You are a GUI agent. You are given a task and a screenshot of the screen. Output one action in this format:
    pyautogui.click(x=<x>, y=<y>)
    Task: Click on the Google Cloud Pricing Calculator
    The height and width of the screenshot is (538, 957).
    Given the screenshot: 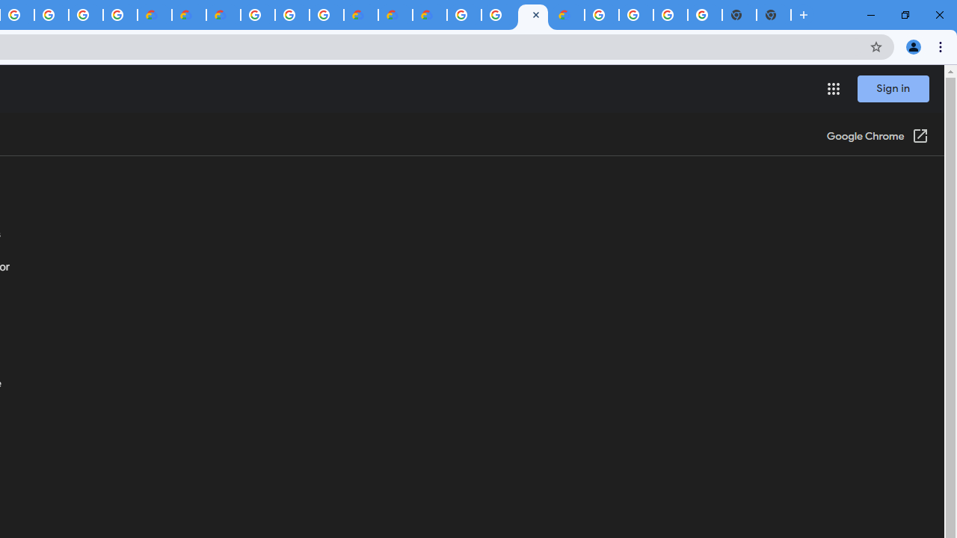 What is the action you would take?
    pyautogui.click(x=395, y=15)
    